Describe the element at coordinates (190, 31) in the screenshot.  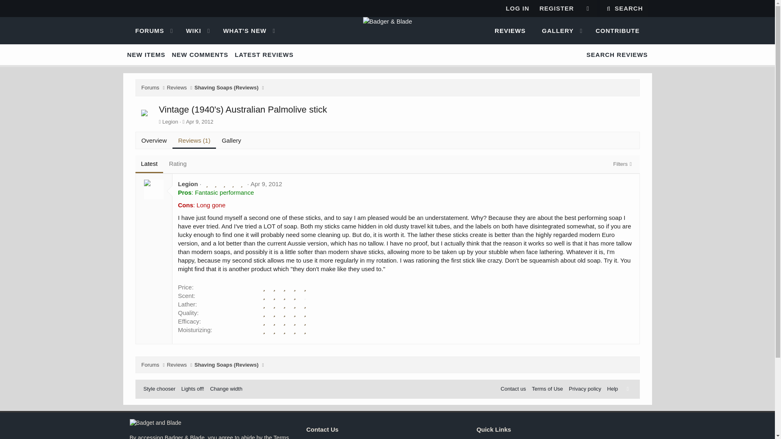
I see `WIKI` at that location.